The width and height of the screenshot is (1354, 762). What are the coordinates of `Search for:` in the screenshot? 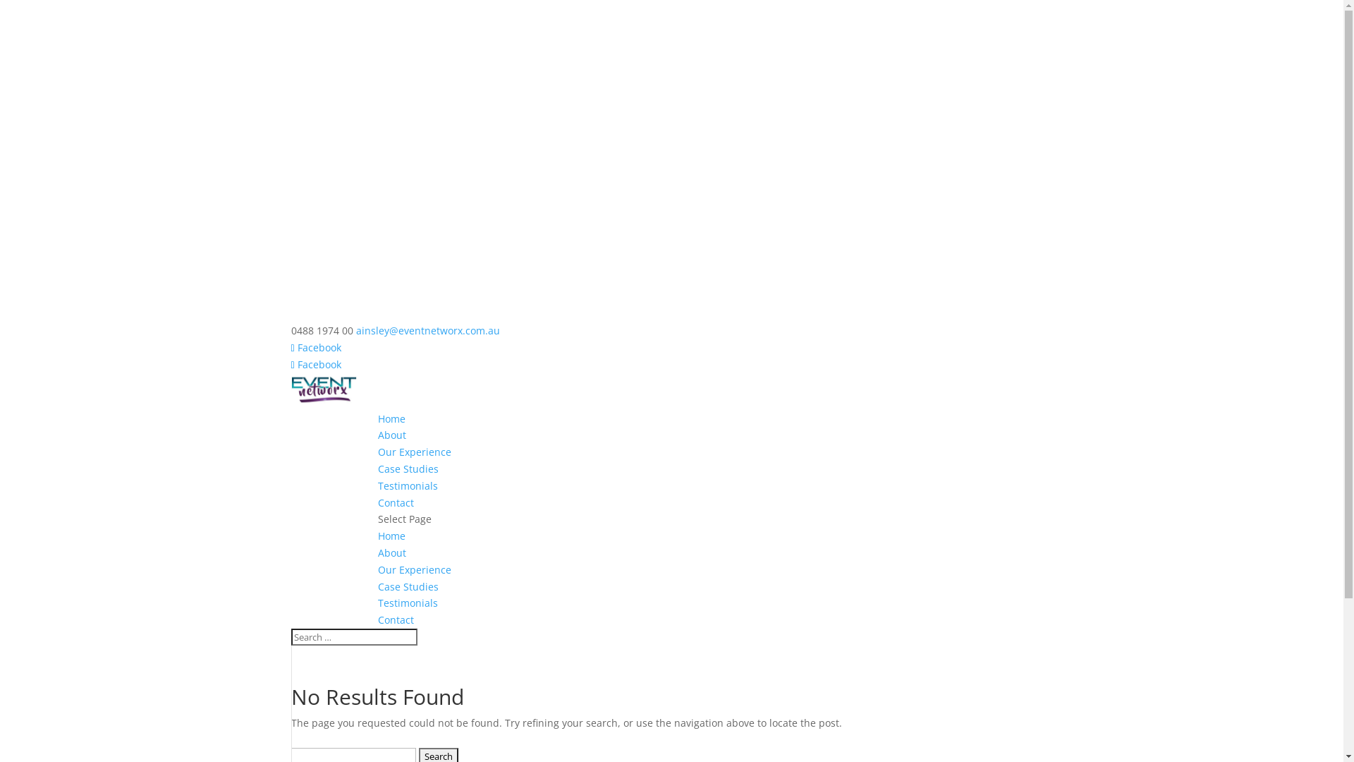 It's located at (354, 637).